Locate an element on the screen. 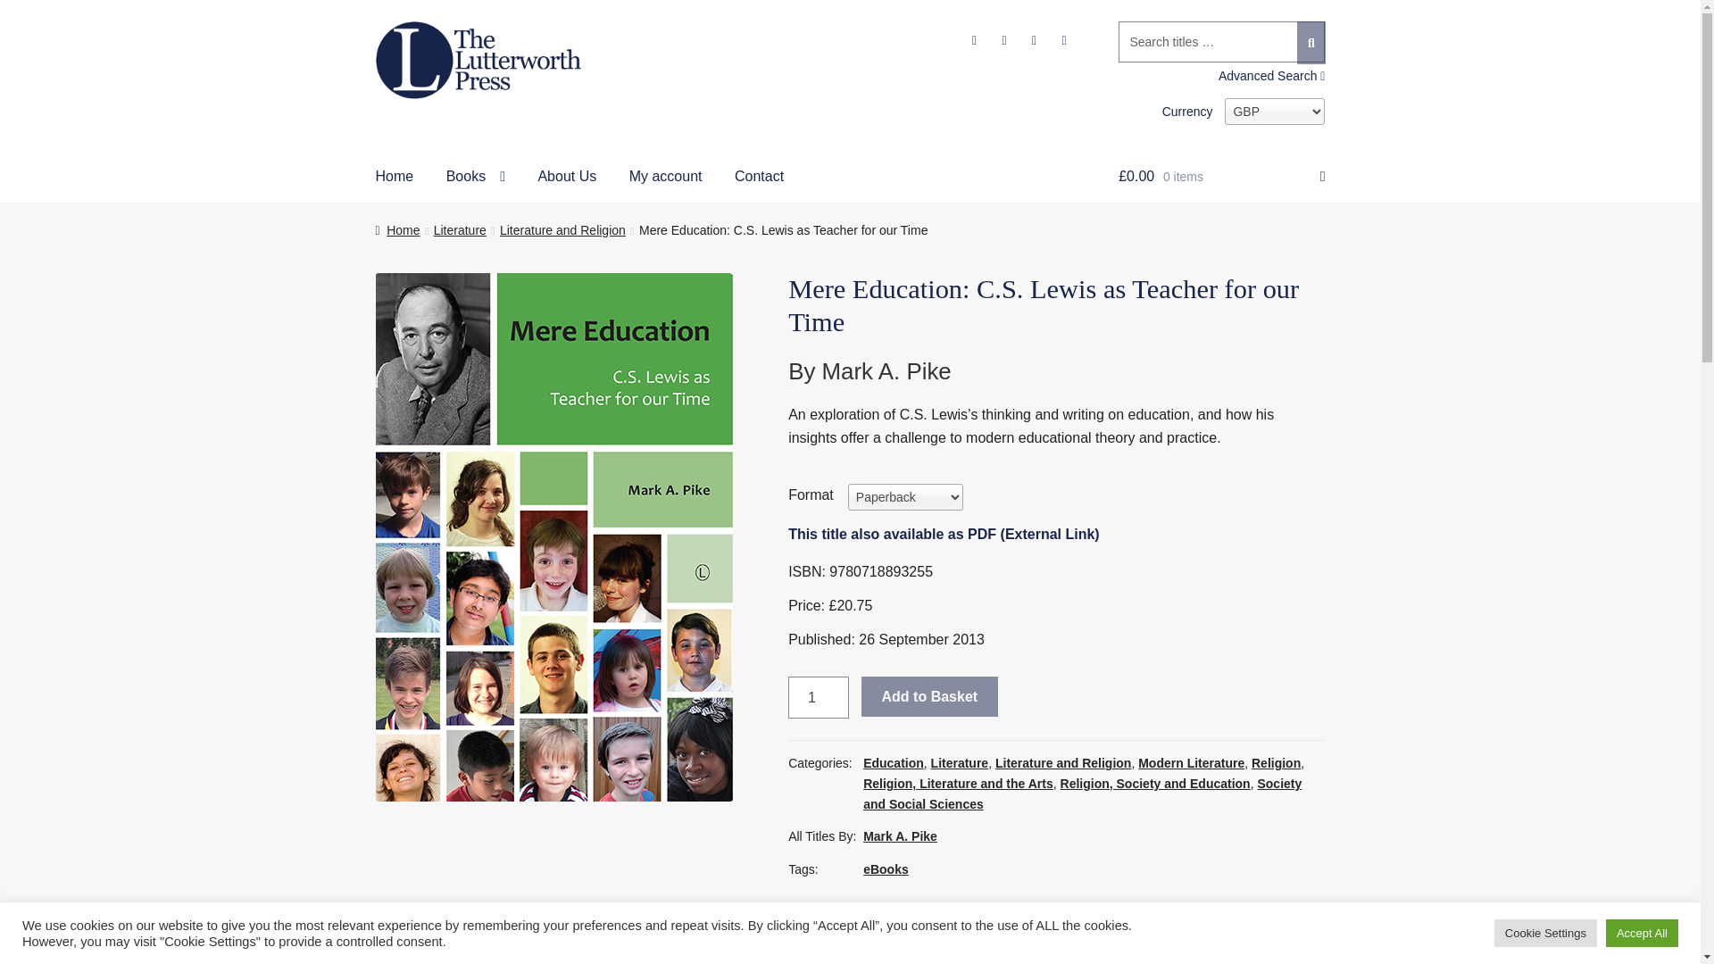 The width and height of the screenshot is (1714, 964). Home is located at coordinates (395, 181).